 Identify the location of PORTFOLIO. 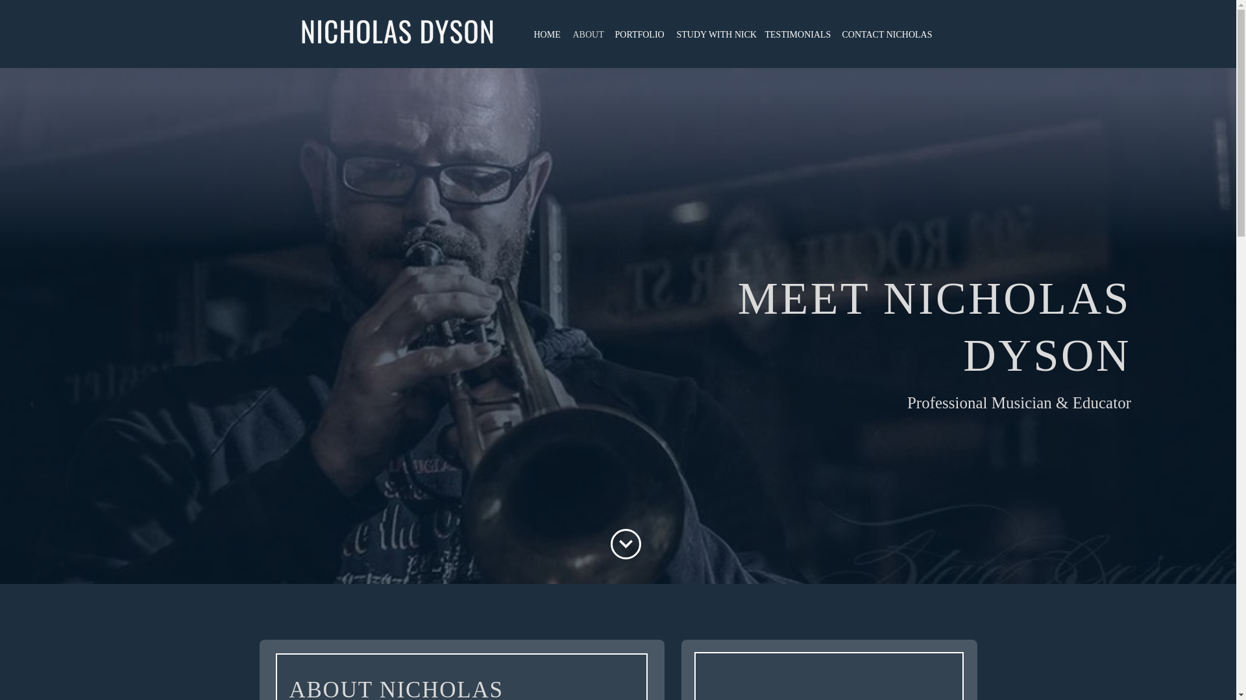
(639, 35).